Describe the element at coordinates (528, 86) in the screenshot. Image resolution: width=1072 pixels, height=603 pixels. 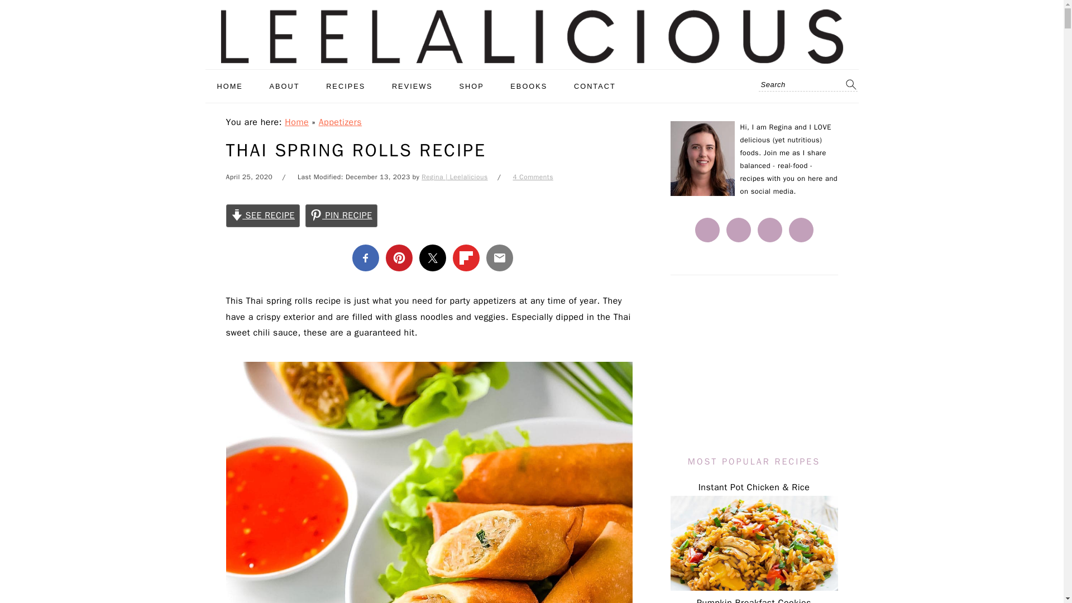
I see `EBOOKS` at that location.